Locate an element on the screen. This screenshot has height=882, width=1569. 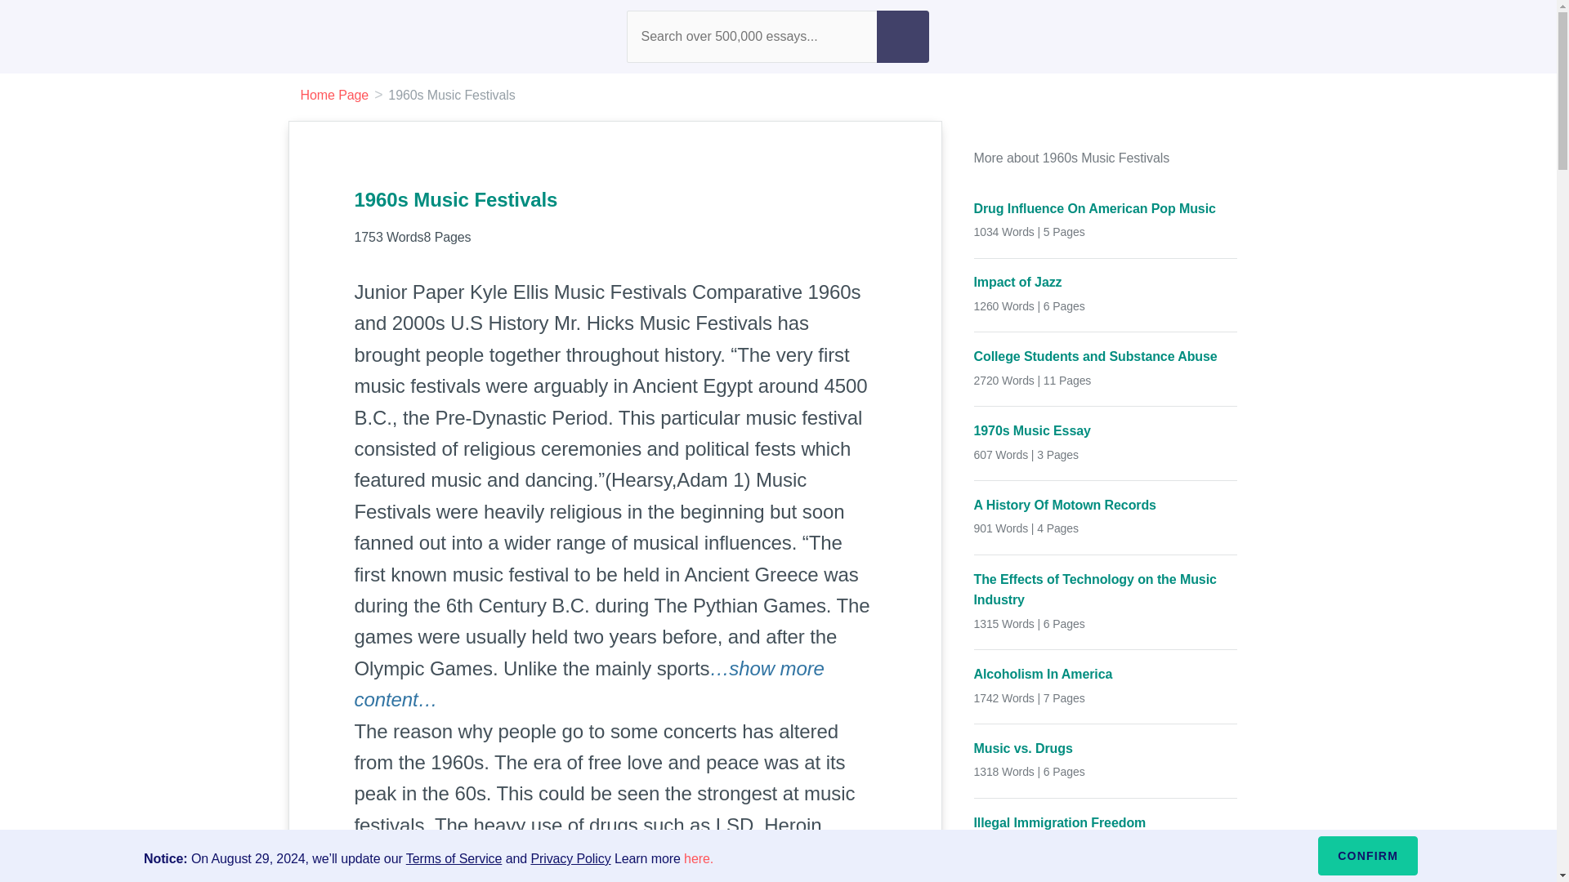
College Students and Substance Abuse is located at coordinates (1106, 357).